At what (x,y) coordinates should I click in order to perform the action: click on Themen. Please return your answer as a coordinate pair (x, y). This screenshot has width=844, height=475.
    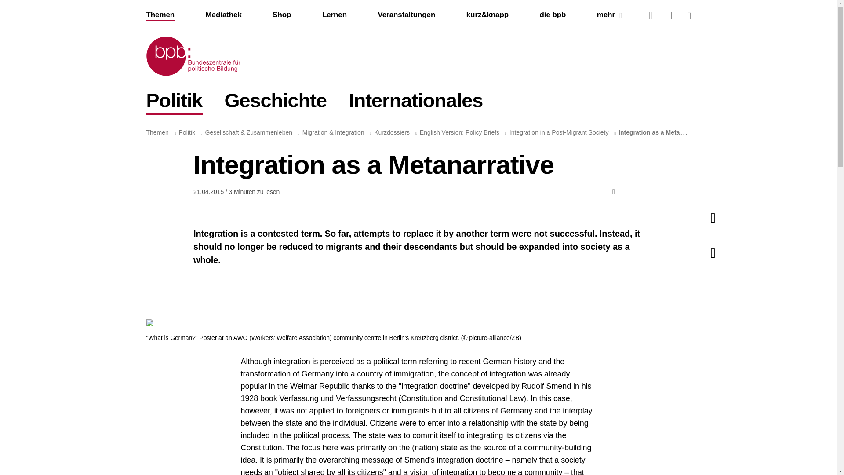
    Looking at the image, I should click on (609, 15).